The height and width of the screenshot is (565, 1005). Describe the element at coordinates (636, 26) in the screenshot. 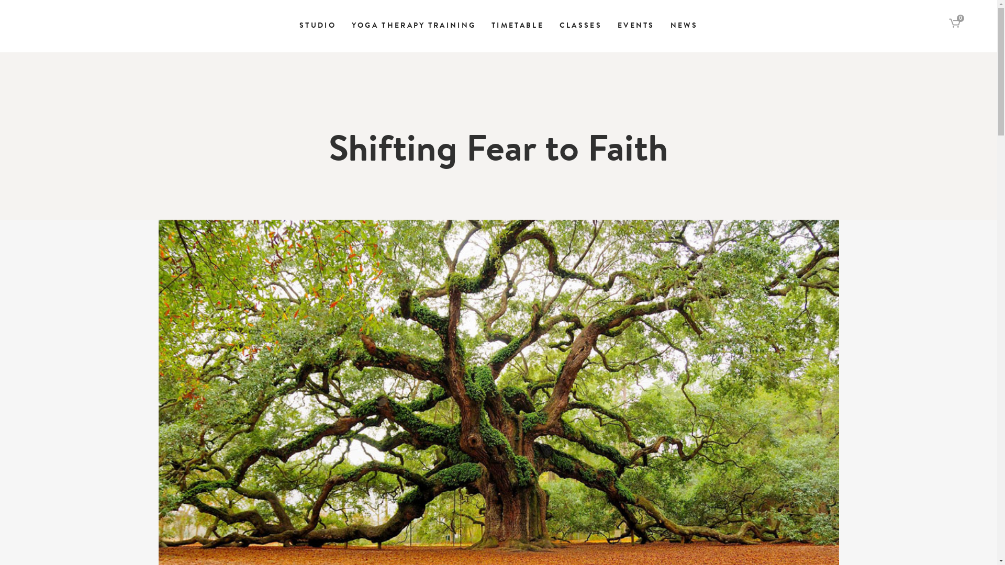

I see `EVENTS` at that location.